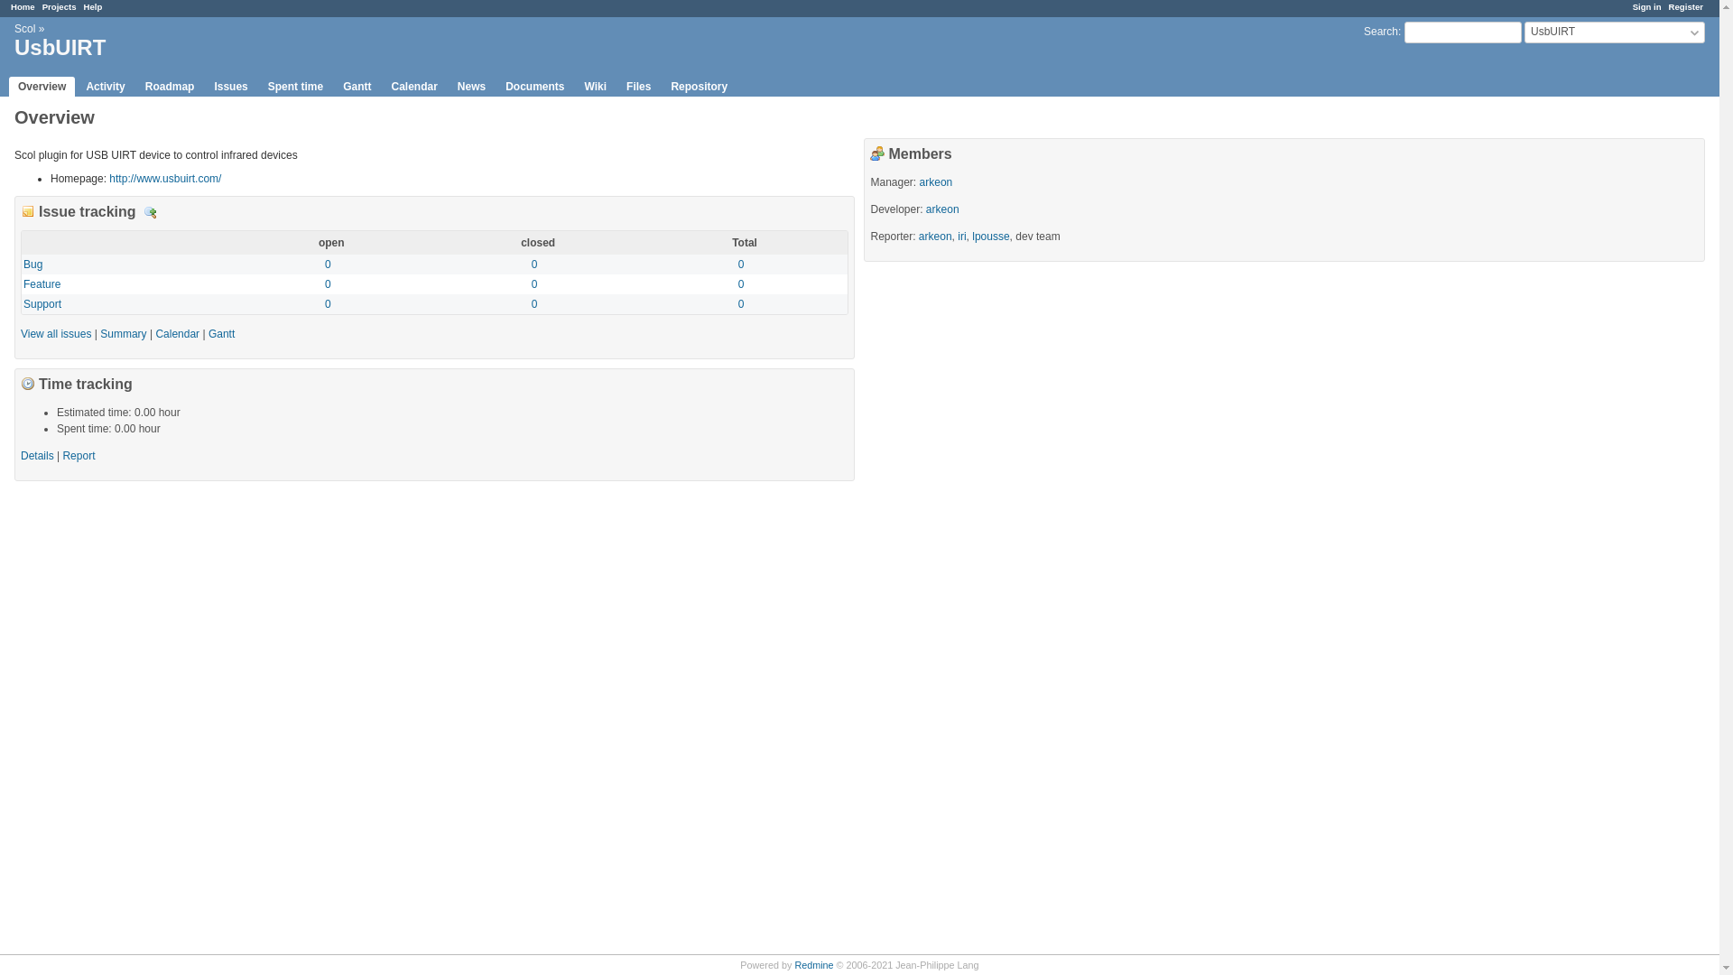  What do you see at coordinates (596, 87) in the screenshot?
I see `Wiki` at bounding box center [596, 87].